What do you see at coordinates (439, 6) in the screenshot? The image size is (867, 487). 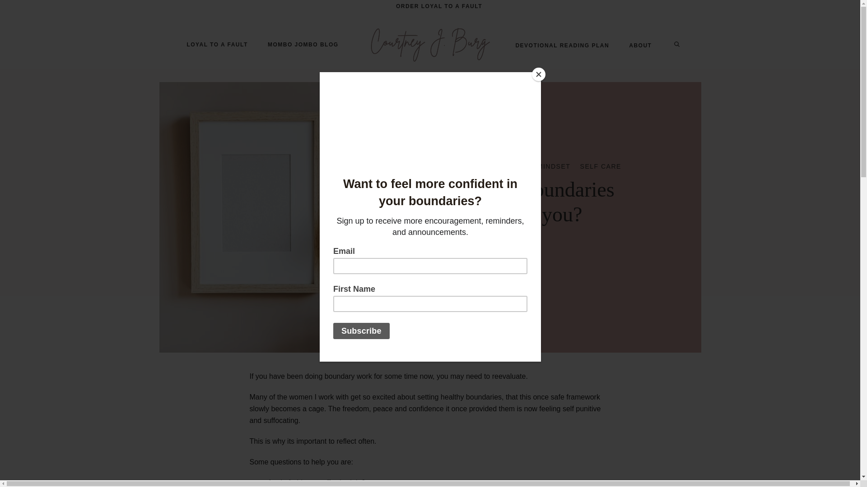 I see `ORDER LOYAL TO A FAULT` at bounding box center [439, 6].